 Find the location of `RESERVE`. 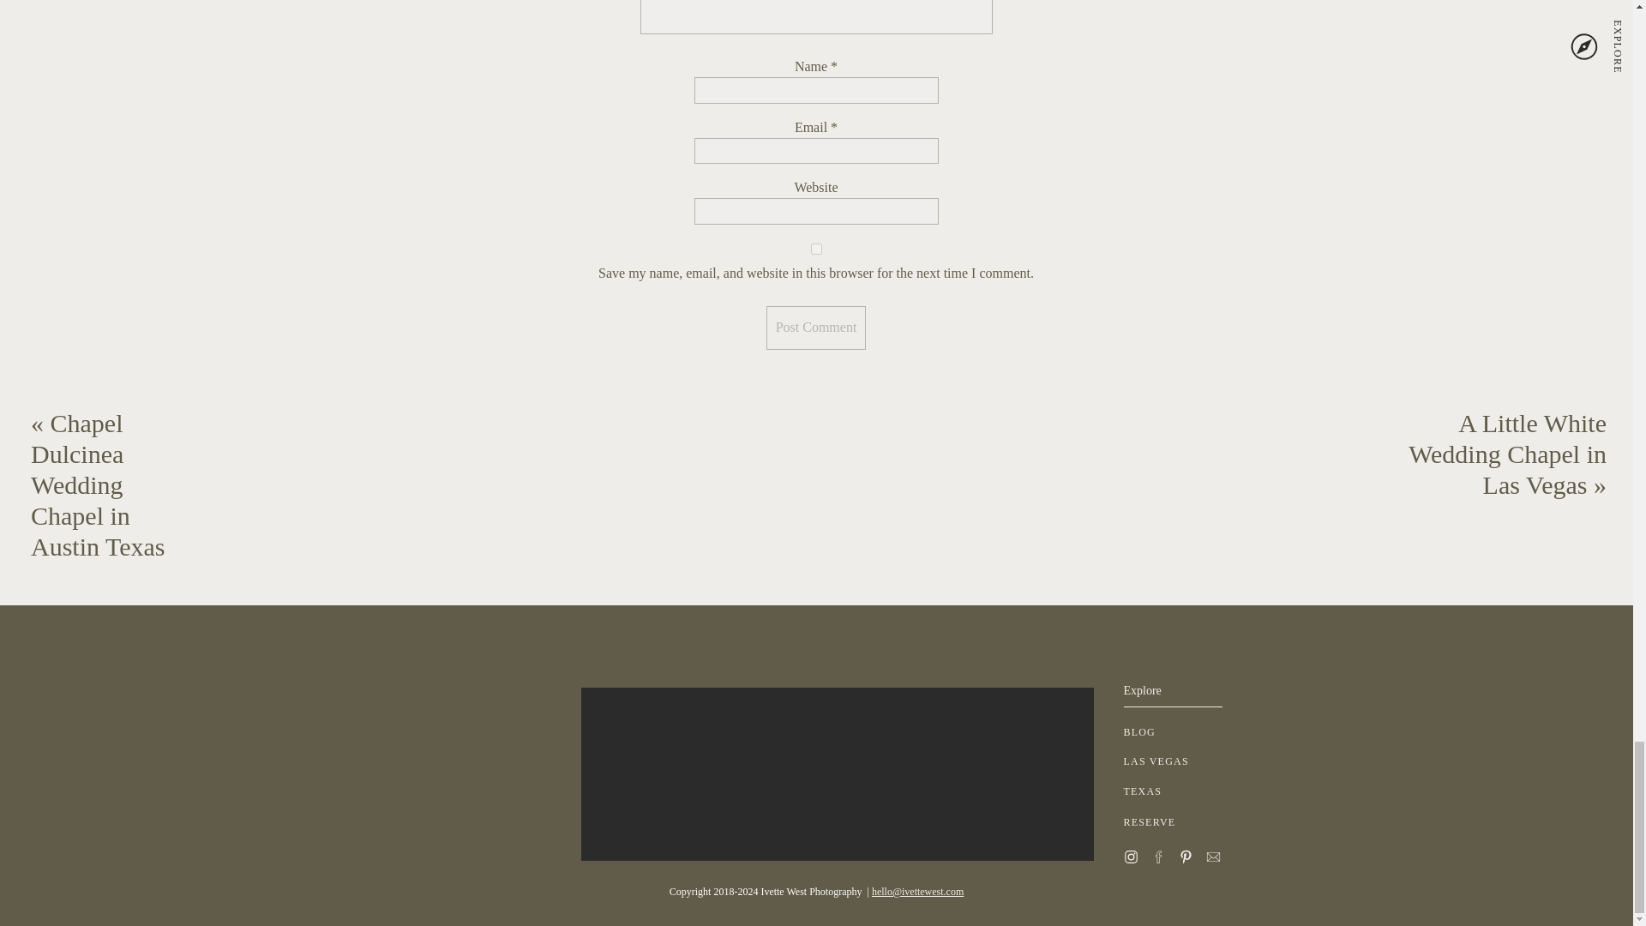

RESERVE is located at coordinates (1176, 822).